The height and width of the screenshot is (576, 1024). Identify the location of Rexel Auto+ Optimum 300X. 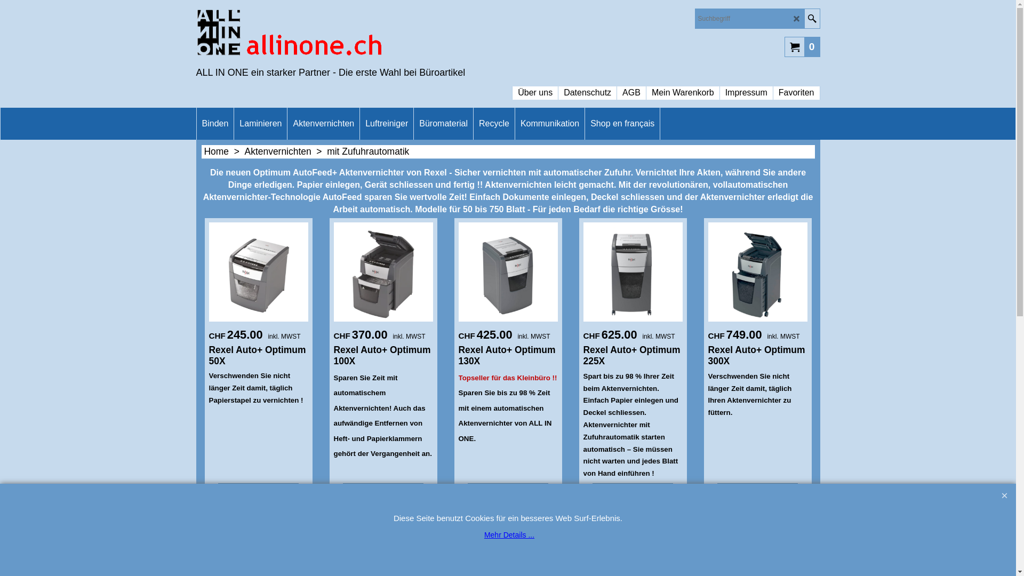
(758, 272).